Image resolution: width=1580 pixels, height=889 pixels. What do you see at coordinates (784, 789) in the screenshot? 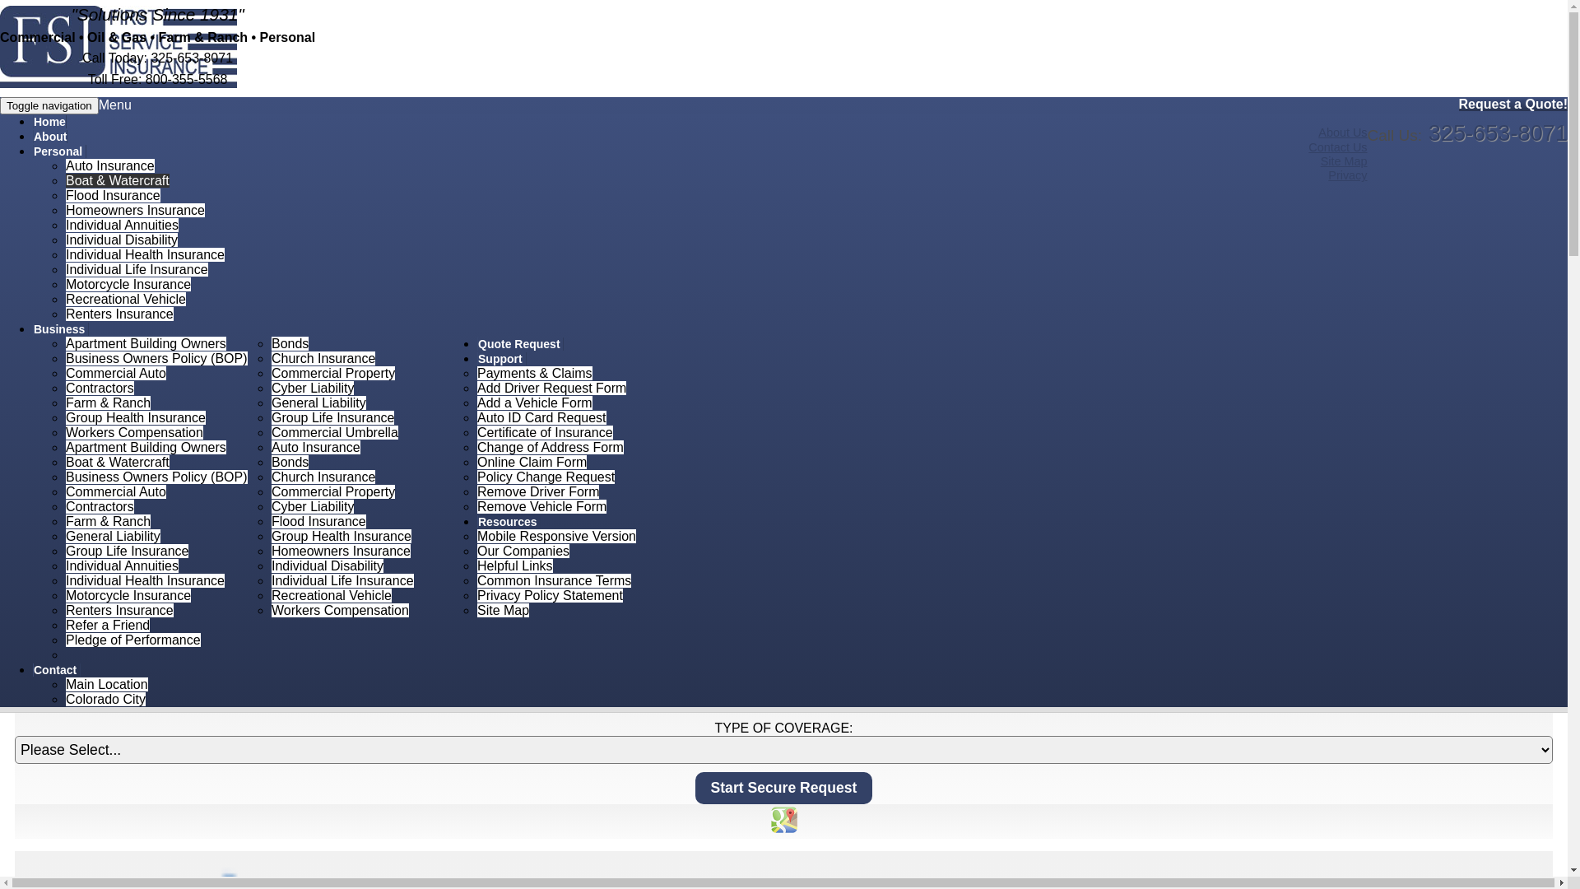
I see `Start Secure Request` at bounding box center [784, 789].